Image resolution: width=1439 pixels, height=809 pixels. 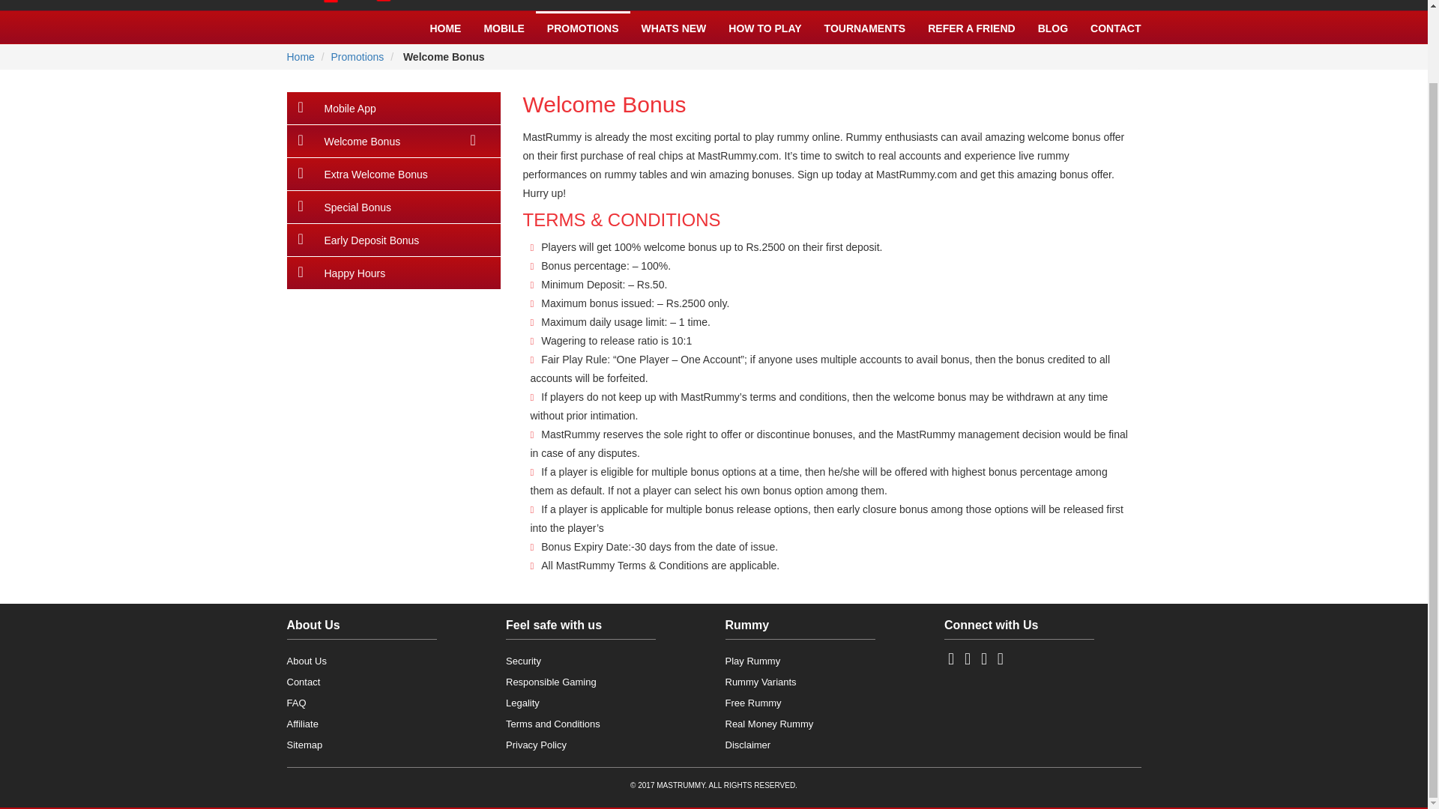 What do you see at coordinates (761, 682) in the screenshot?
I see `Rummy Variants` at bounding box center [761, 682].